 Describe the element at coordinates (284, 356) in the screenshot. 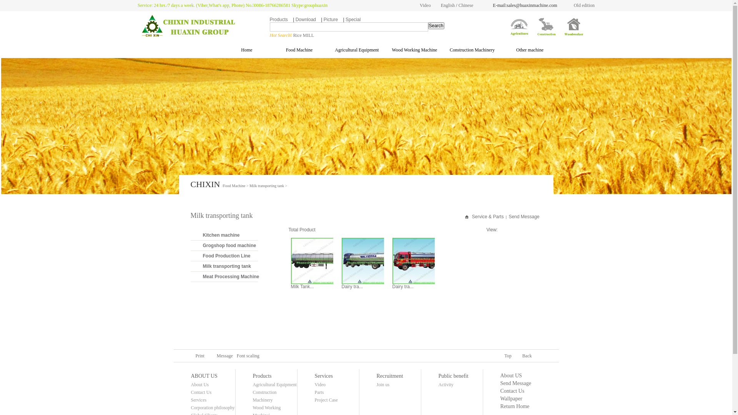

I see `Big` at that location.